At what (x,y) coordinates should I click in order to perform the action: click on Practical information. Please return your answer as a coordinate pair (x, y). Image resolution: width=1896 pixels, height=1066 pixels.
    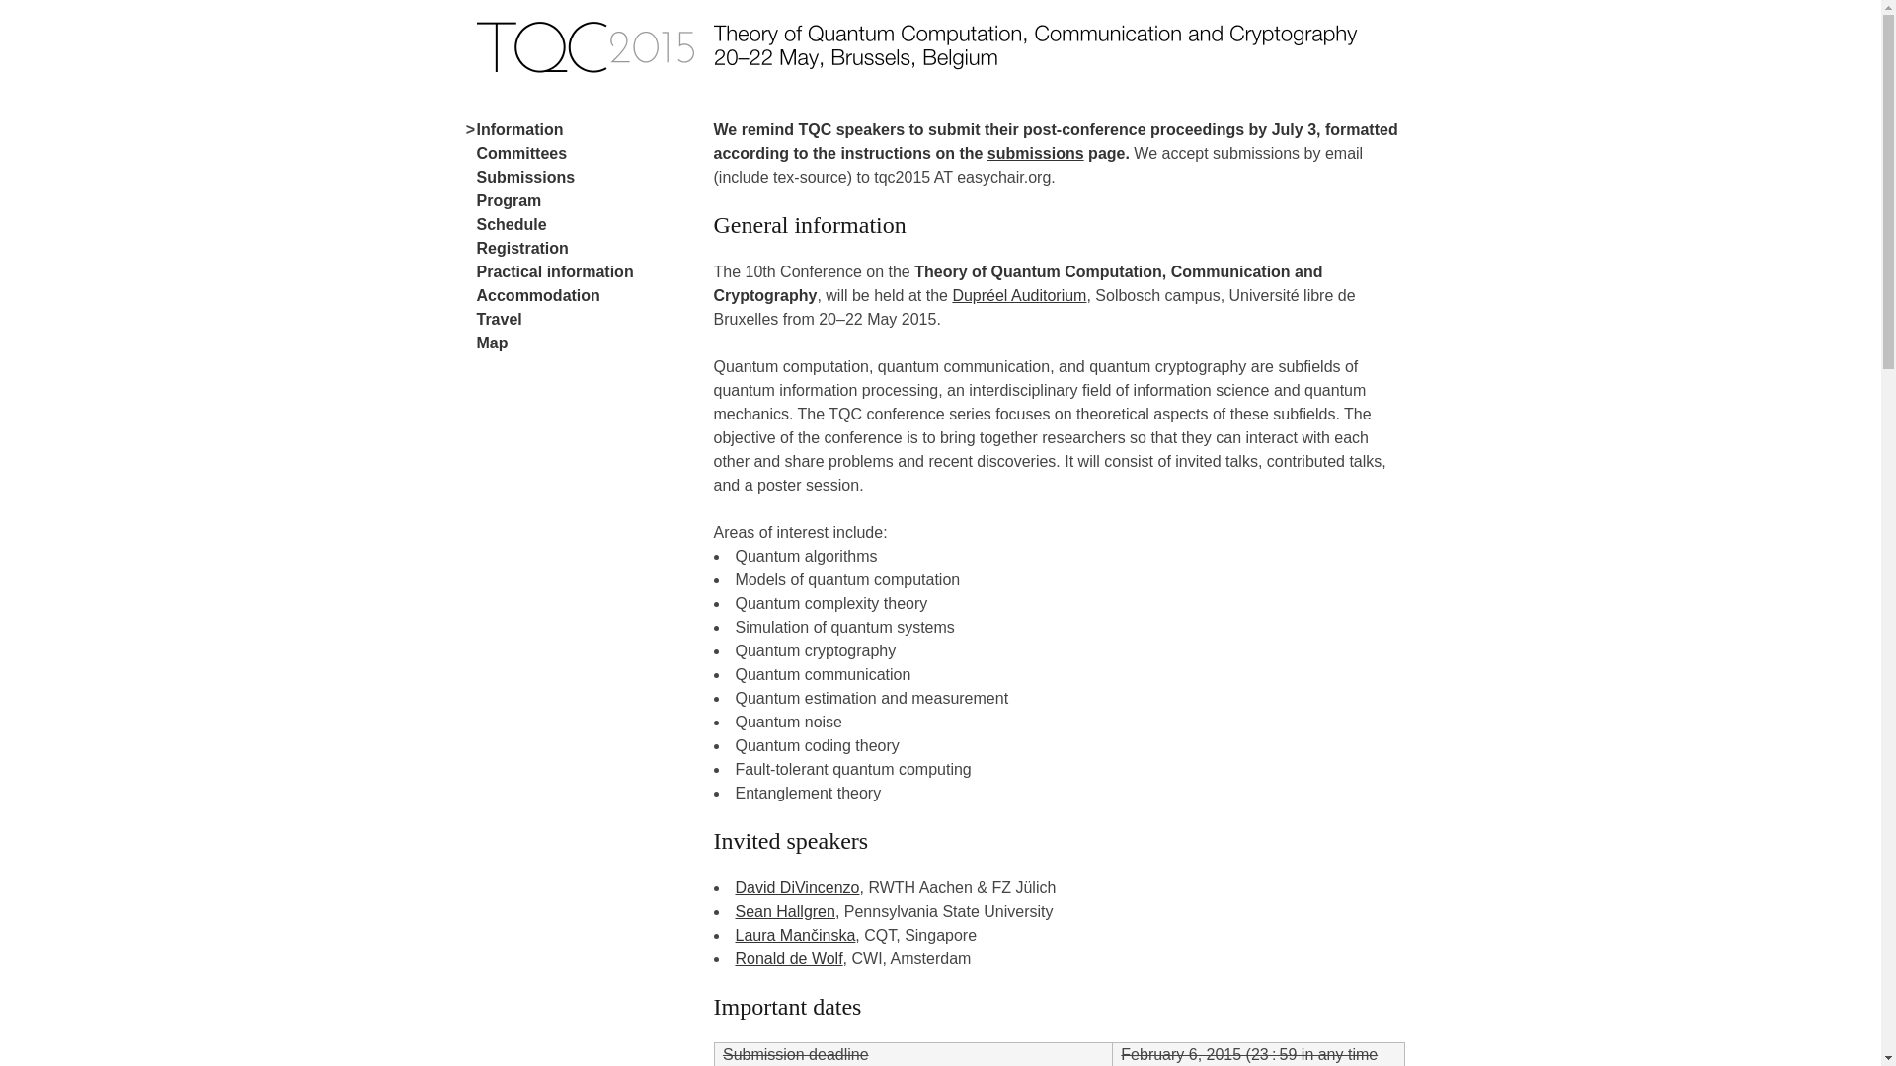
    Looking at the image, I should click on (555, 272).